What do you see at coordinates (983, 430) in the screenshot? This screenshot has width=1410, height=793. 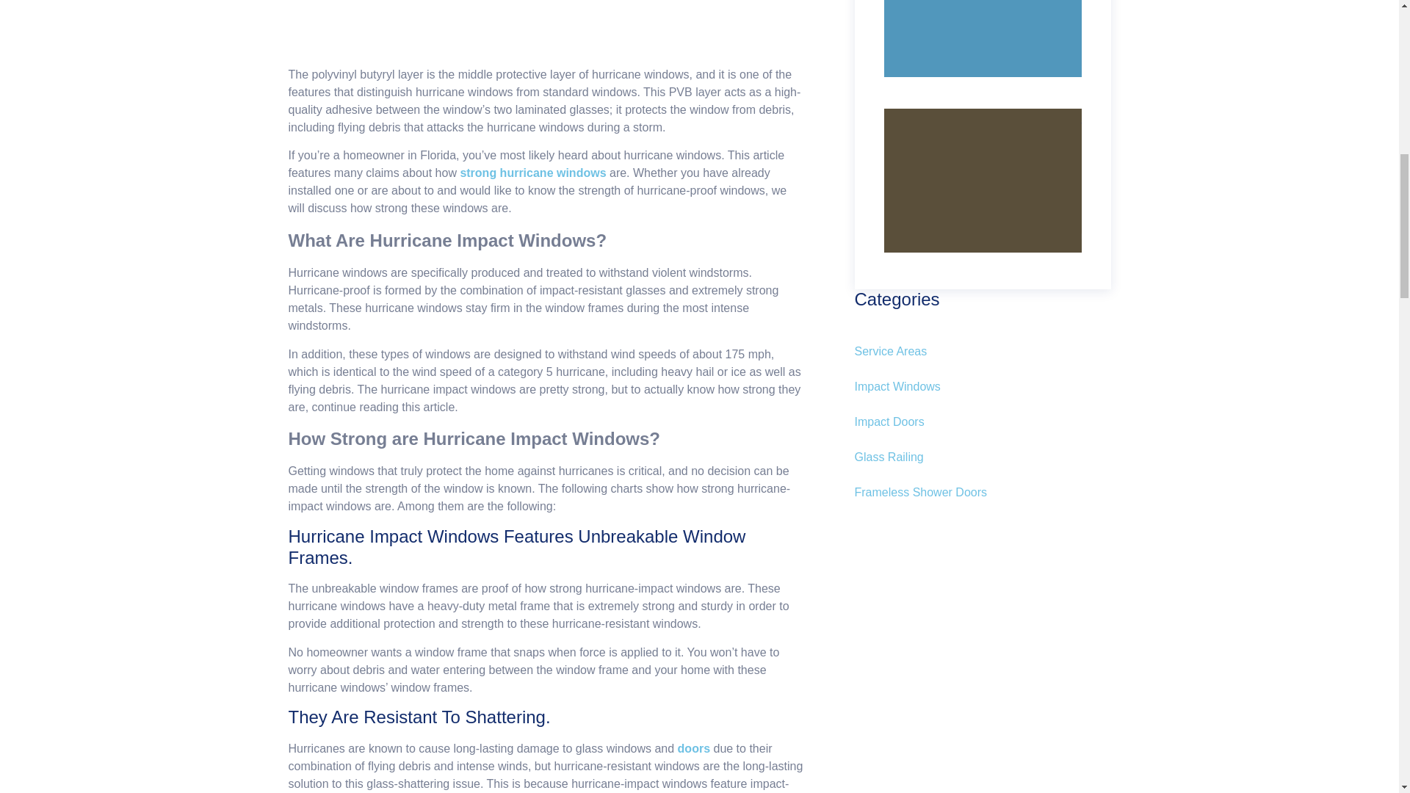 I see `Impact Doors` at bounding box center [983, 430].